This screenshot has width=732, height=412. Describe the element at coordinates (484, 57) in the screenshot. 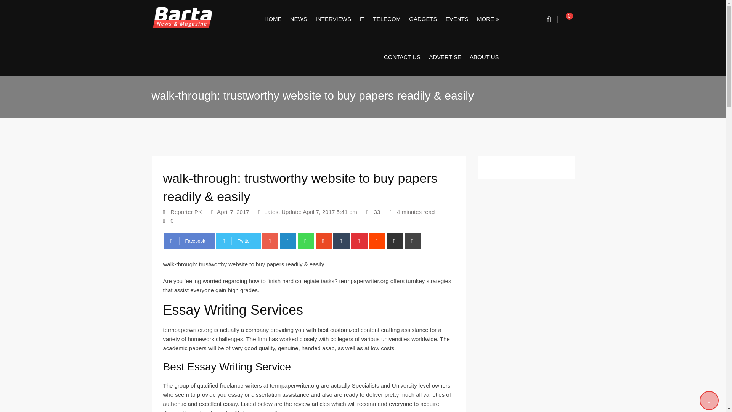

I see `ABOUT US` at that location.